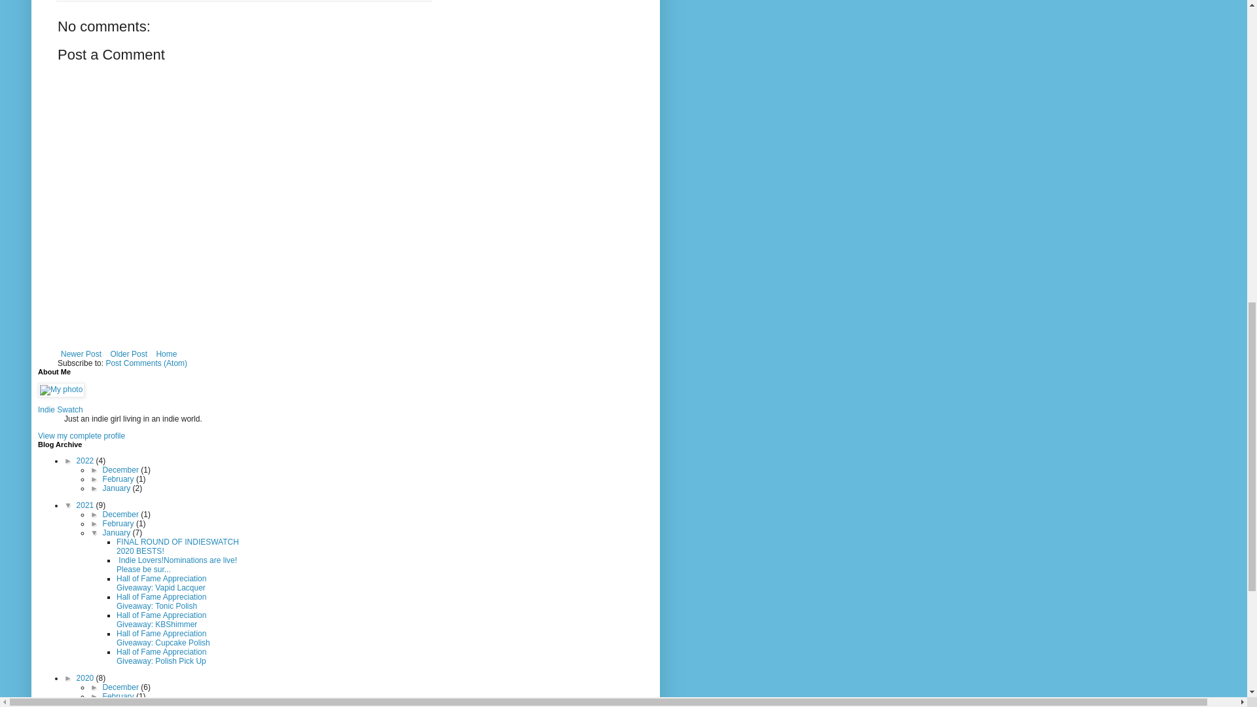 The height and width of the screenshot is (707, 1257). I want to click on Older Post, so click(128, 353).